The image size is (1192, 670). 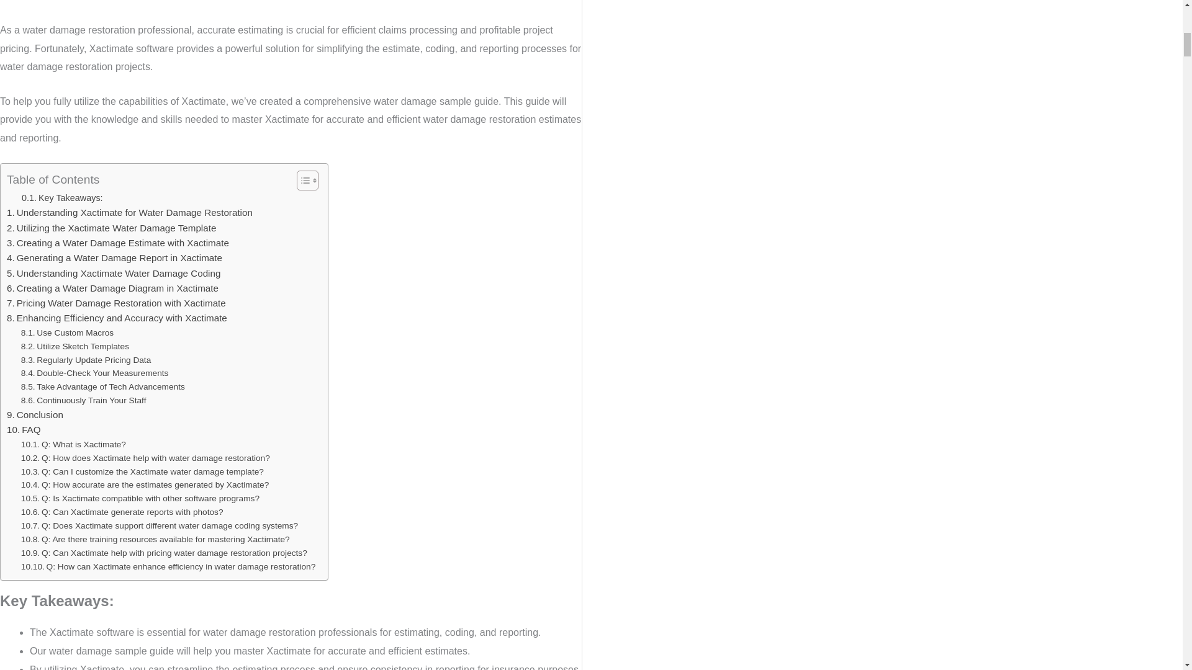 I want to click on Enhancing Efficiency and Accuracy with Xactimate, so click(x=117, y=318).